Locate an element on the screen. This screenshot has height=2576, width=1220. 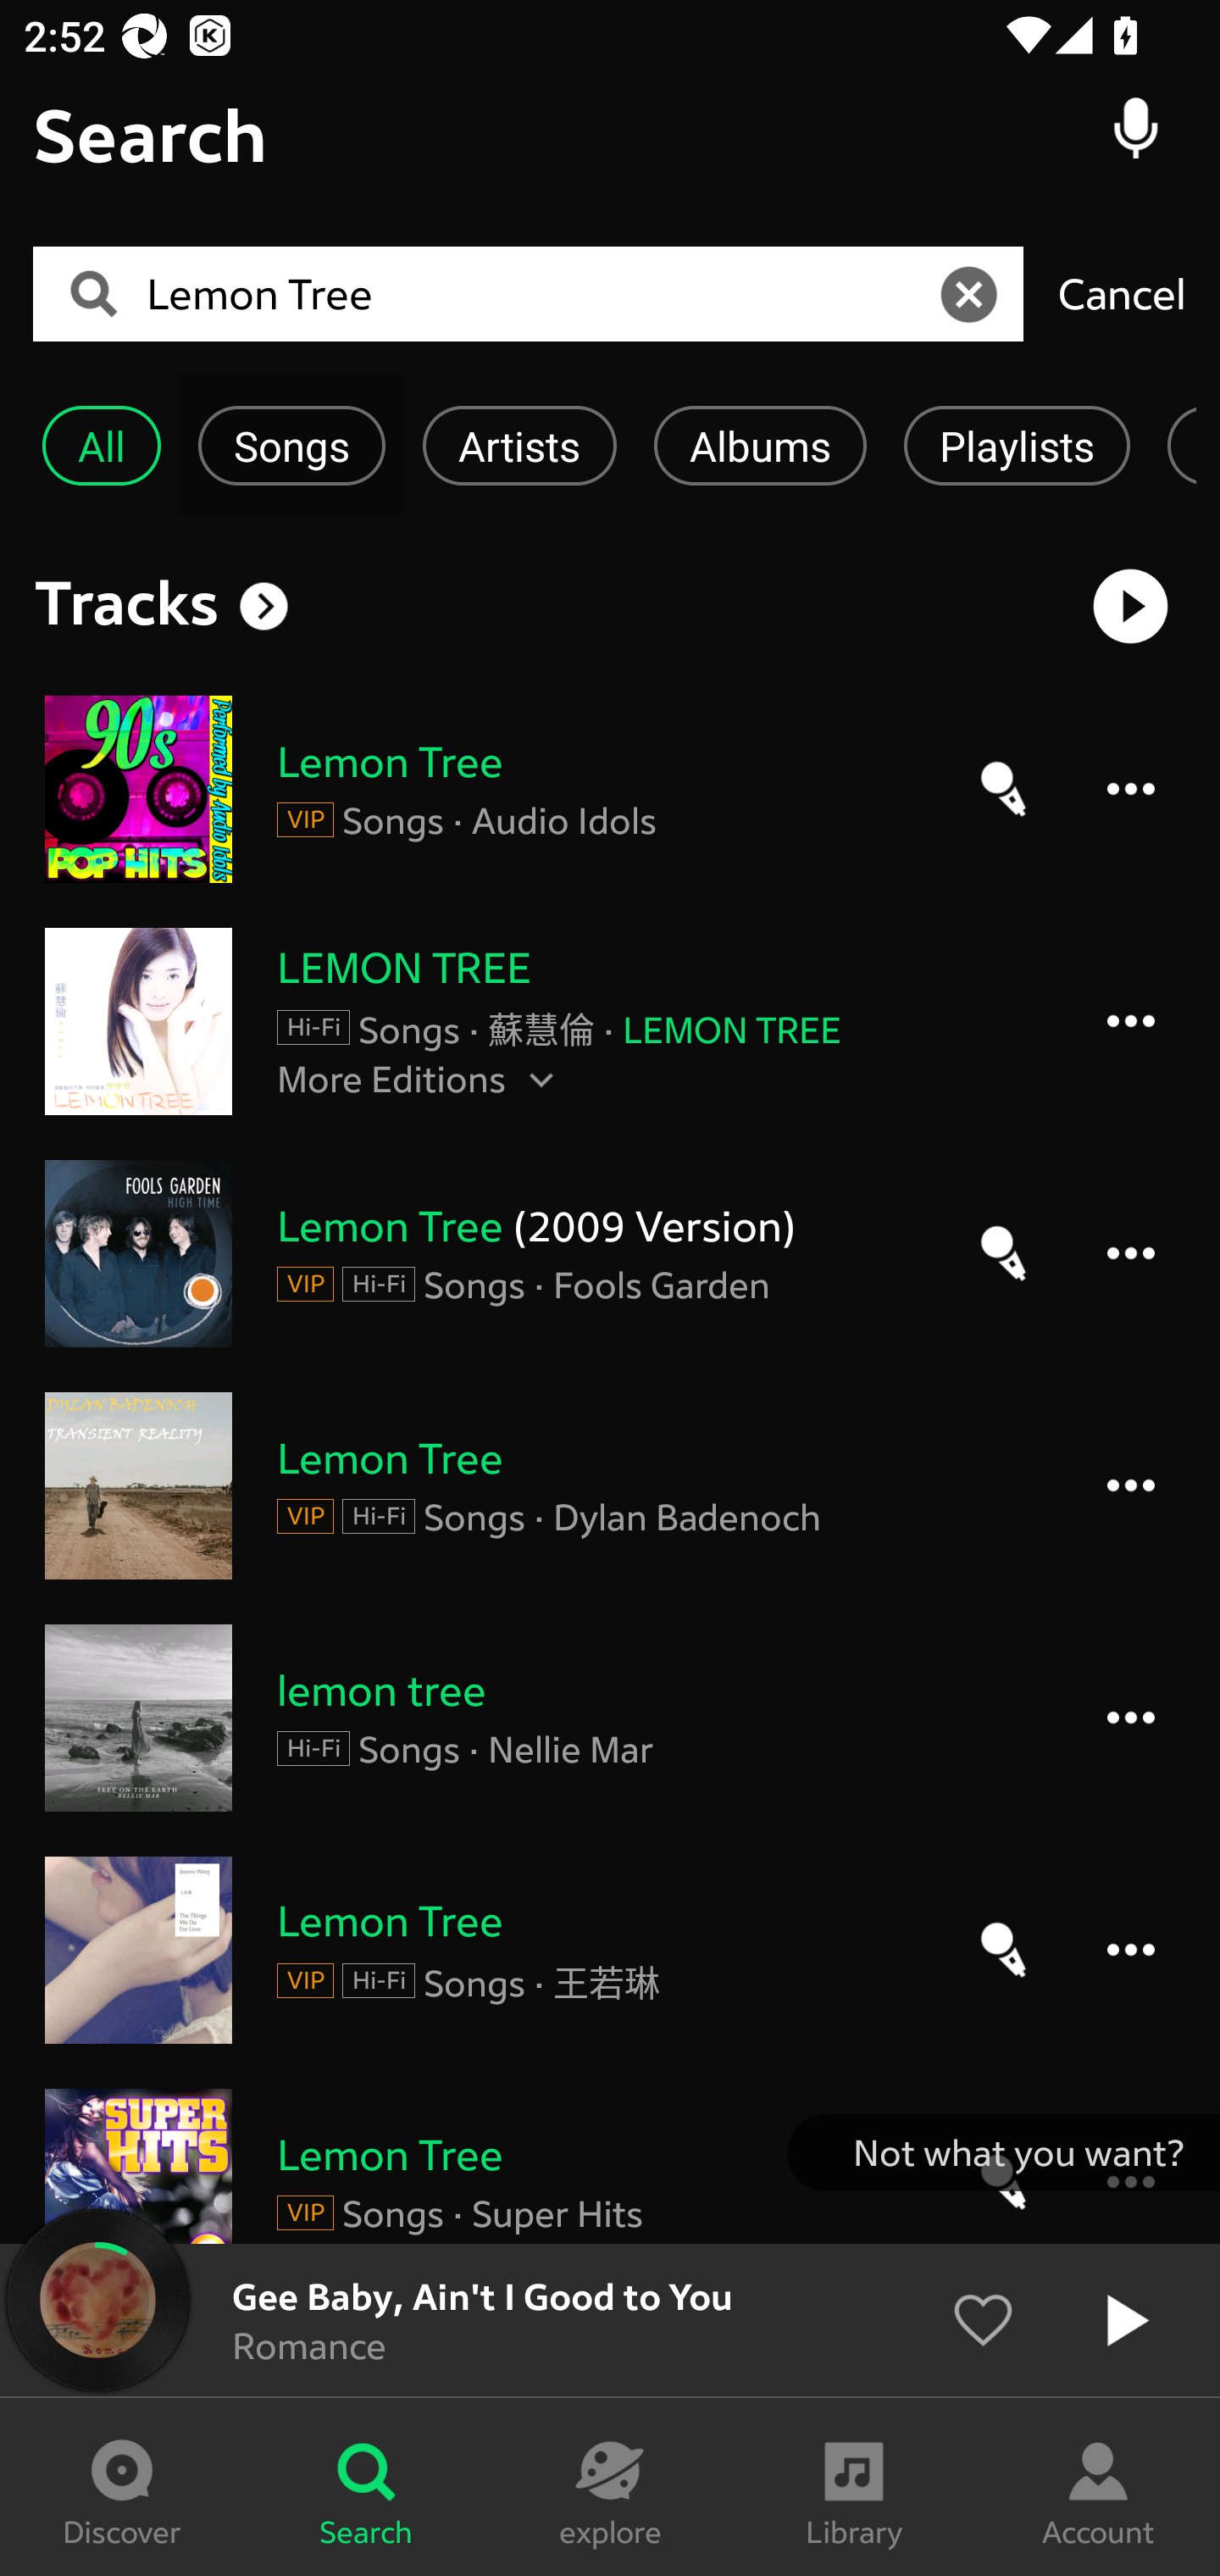
Artists is located at coordinates (519, 446).